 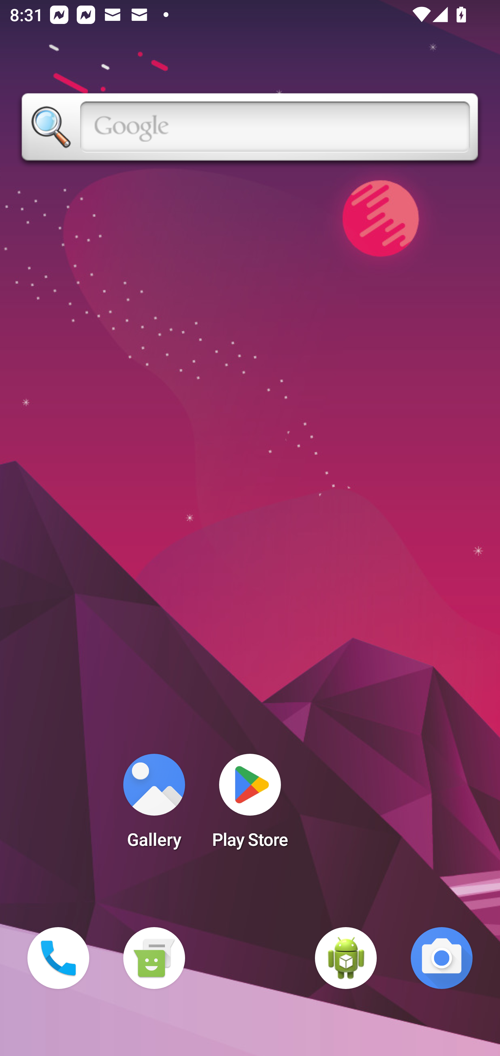 What do you see at coordinates (442, 958) in the screenshot?
I see `Camera` at bounding box center [442, 958].